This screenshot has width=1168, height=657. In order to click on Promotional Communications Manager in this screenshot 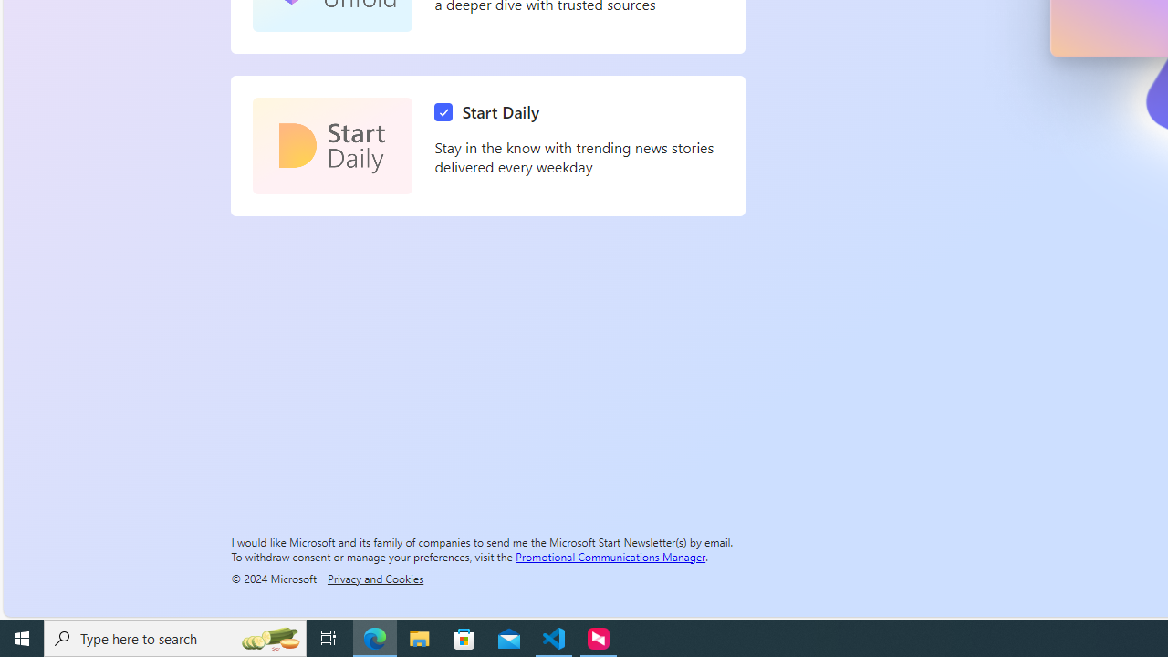, I will do `click(610, 556)`.